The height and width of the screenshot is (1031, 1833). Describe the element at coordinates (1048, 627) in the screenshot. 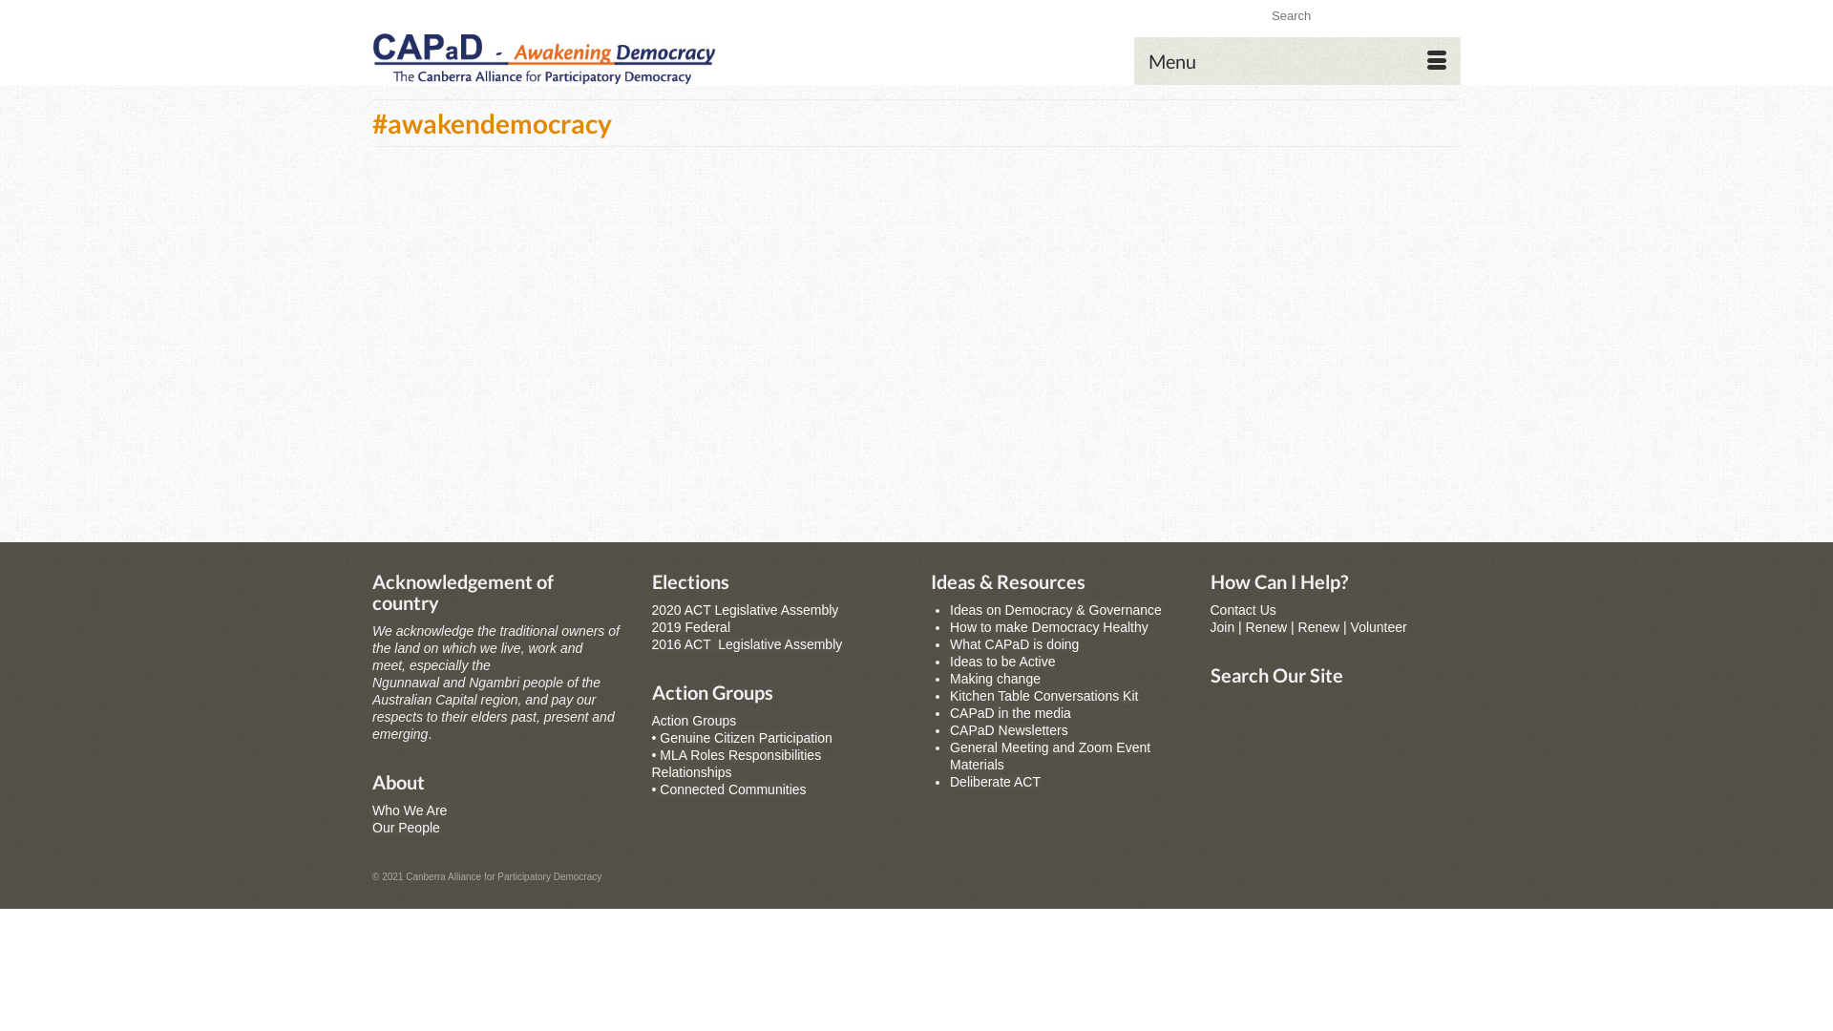

I see `How to make Democracy Healthy` at that location.